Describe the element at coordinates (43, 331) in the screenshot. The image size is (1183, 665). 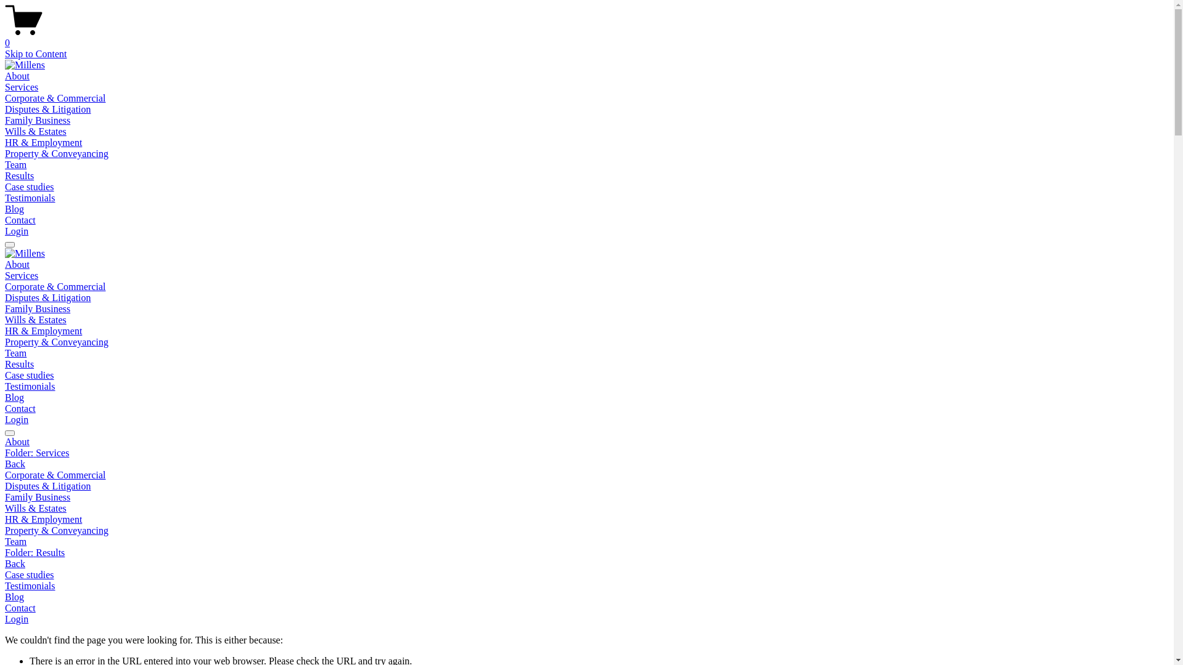
I see `HR & Employment` at that location.